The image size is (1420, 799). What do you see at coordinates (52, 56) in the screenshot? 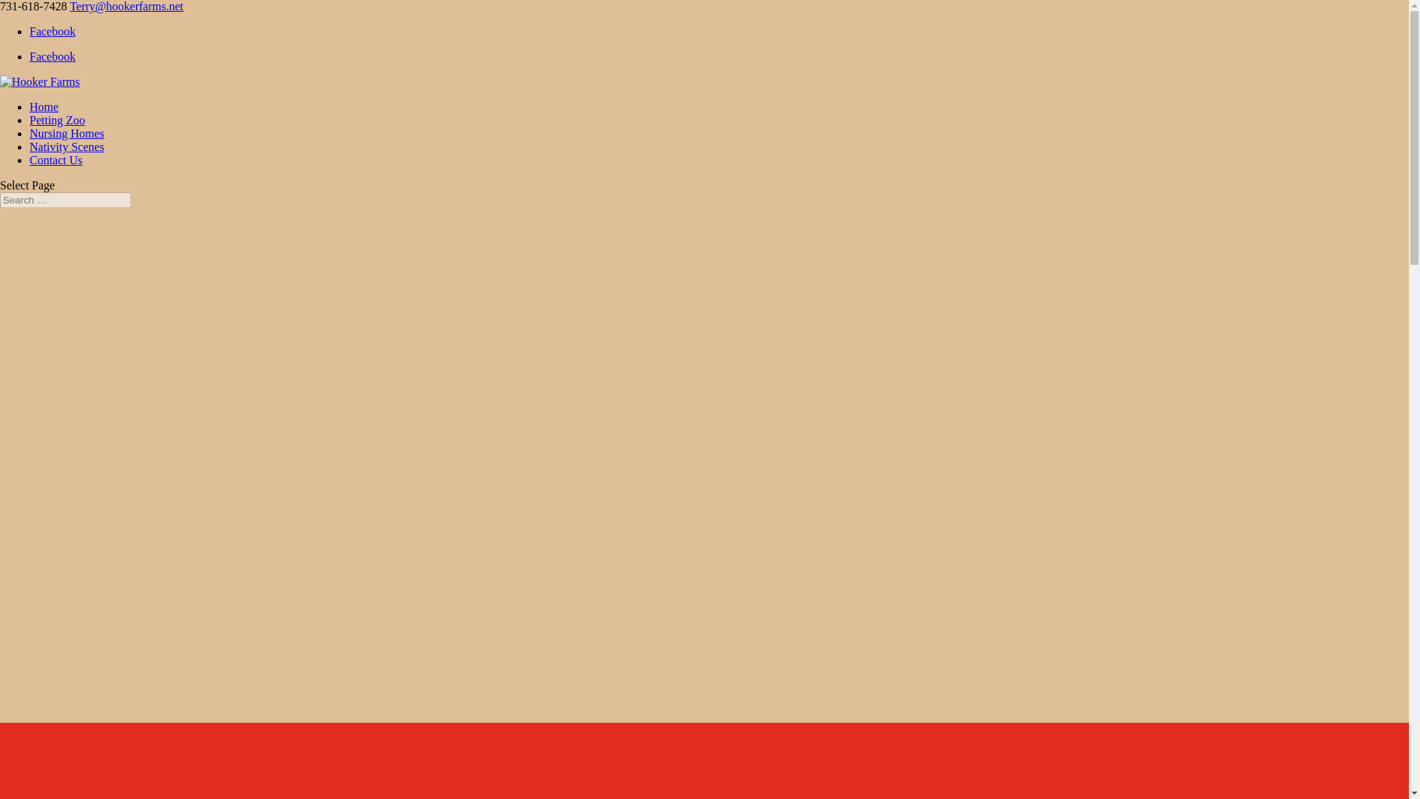
I see `Facebook` at bounding box center [52, 56].